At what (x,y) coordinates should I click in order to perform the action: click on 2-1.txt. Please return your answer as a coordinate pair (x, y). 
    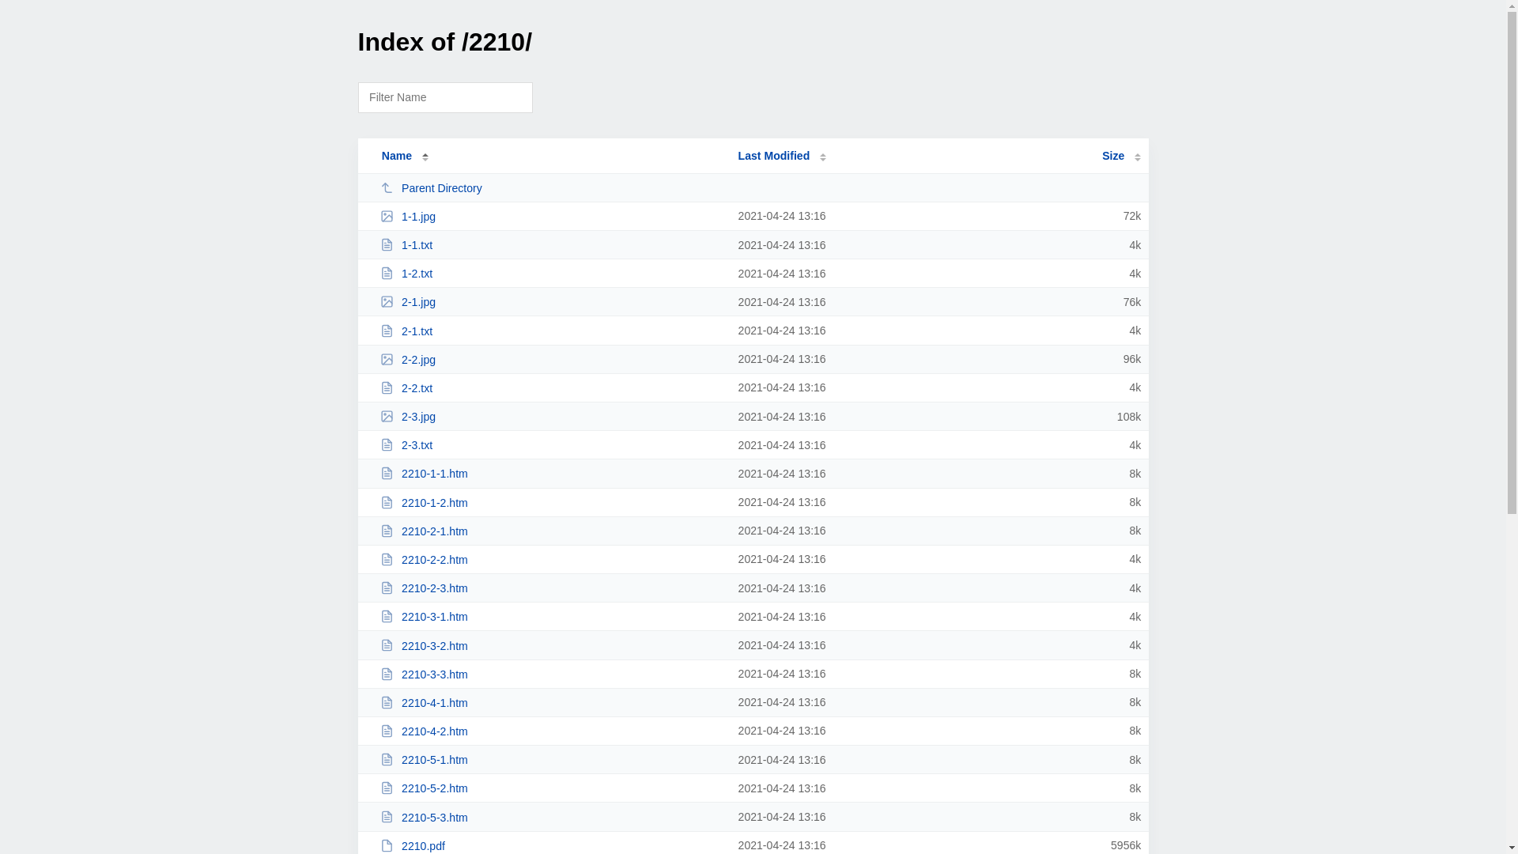
    Looking at the image, I should click on (552, 331).